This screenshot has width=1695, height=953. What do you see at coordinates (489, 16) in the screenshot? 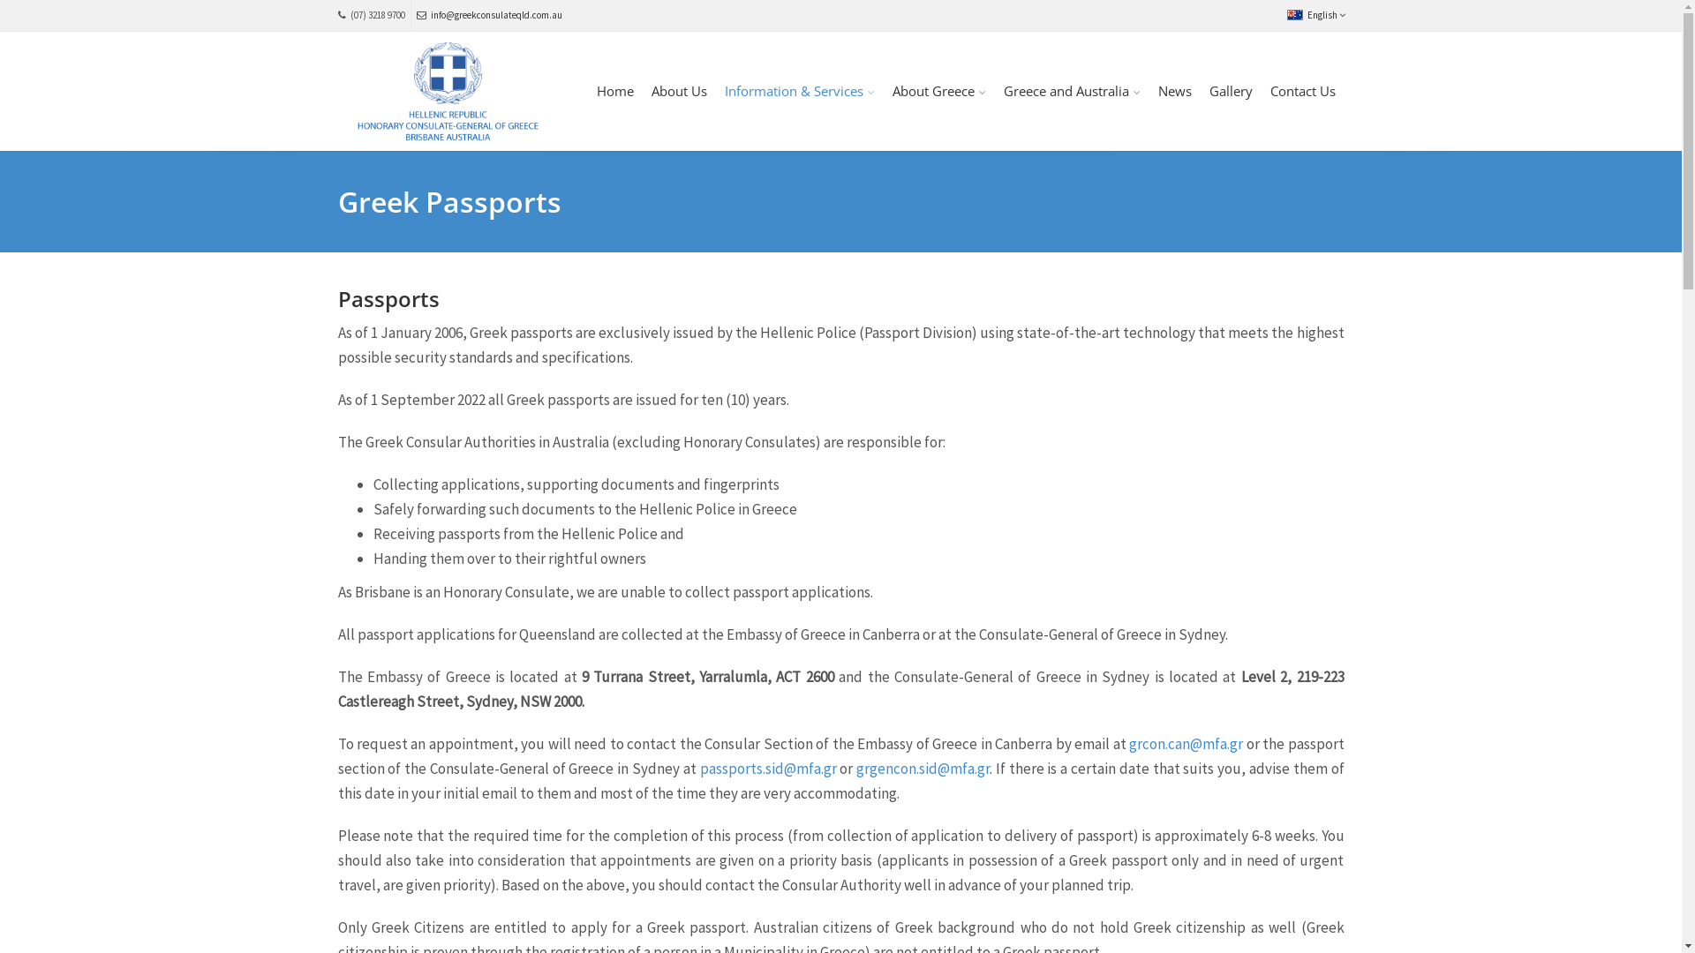
I see `info@greekconsulateqld.com.au` at bounding box center [489, 16].